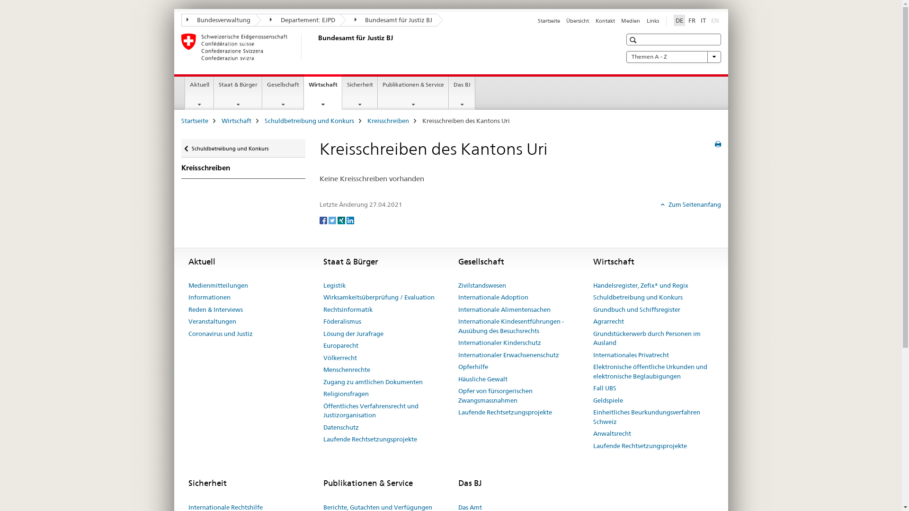 This screenshot has height=511, width=909. Describe the element at coordinates (388, 121) in the screenshot. I see `Kreisschreiben` at that location.